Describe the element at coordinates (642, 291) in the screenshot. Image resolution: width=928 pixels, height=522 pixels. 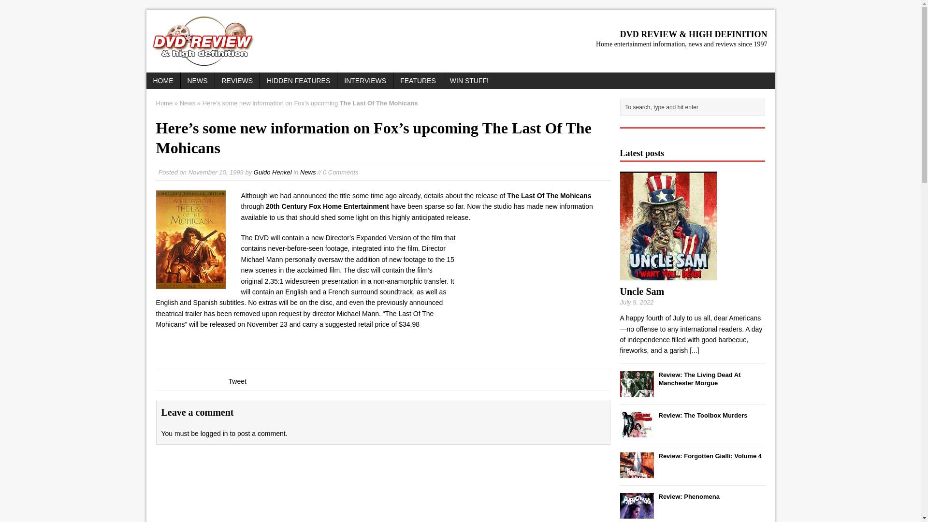
I see `Uncle Sam` at that location.